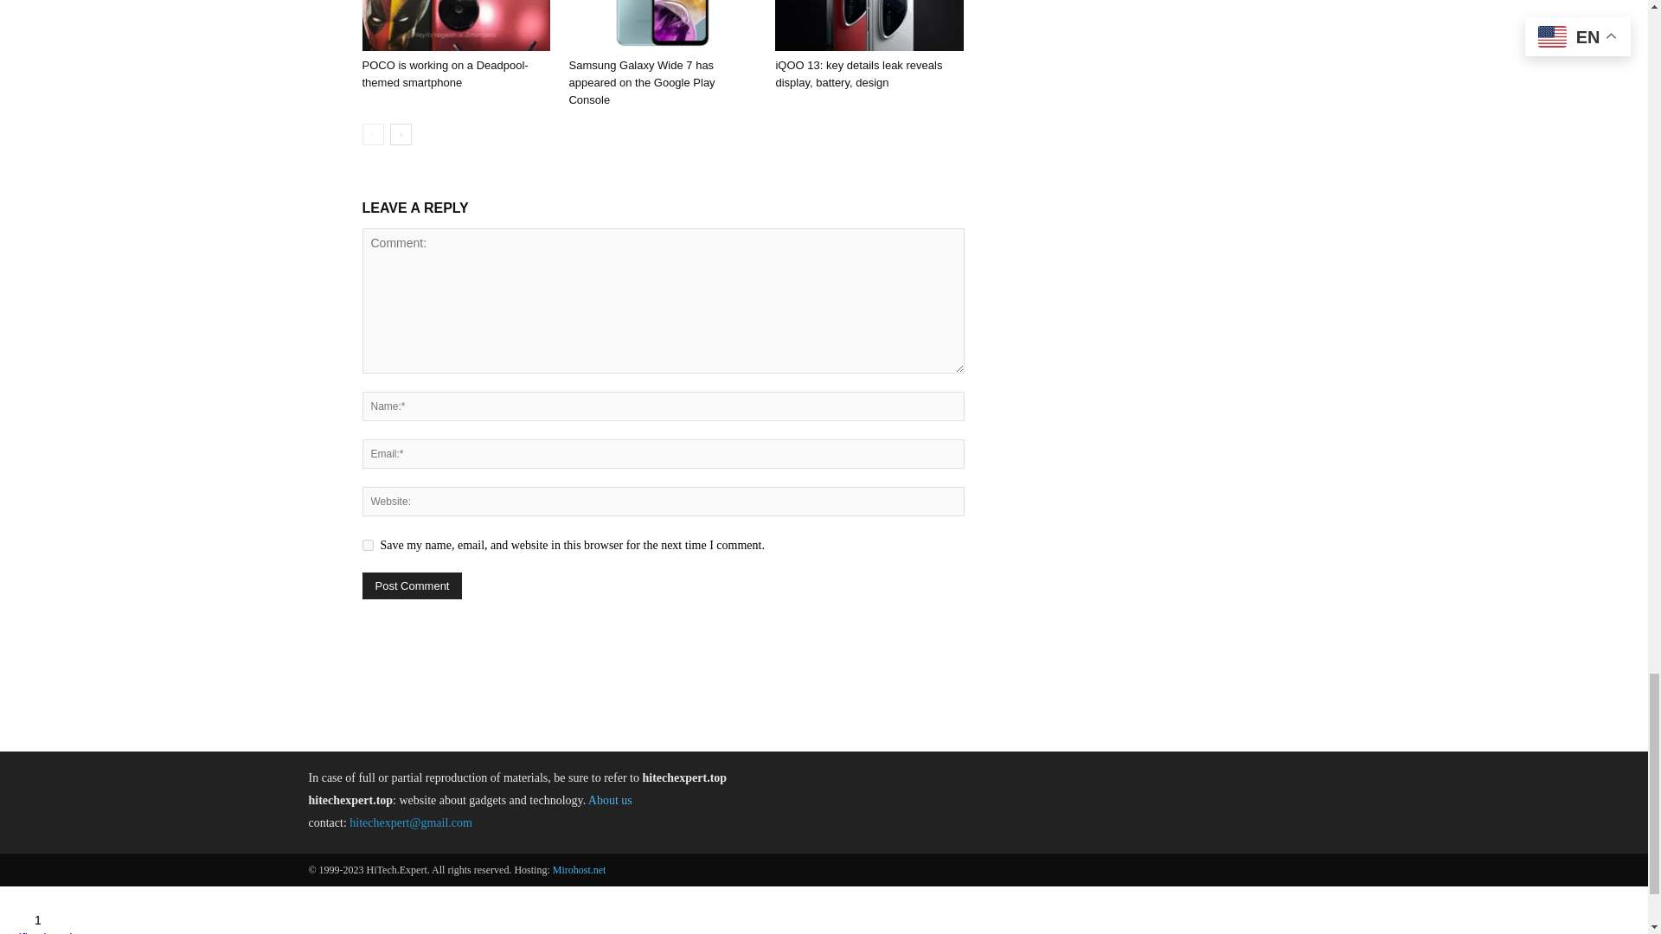 Image resolution: width=1661 pixels, height=934 pixels. Describe the element at coordinates (367, 545) in the screenshot. I see `yes` at that location.